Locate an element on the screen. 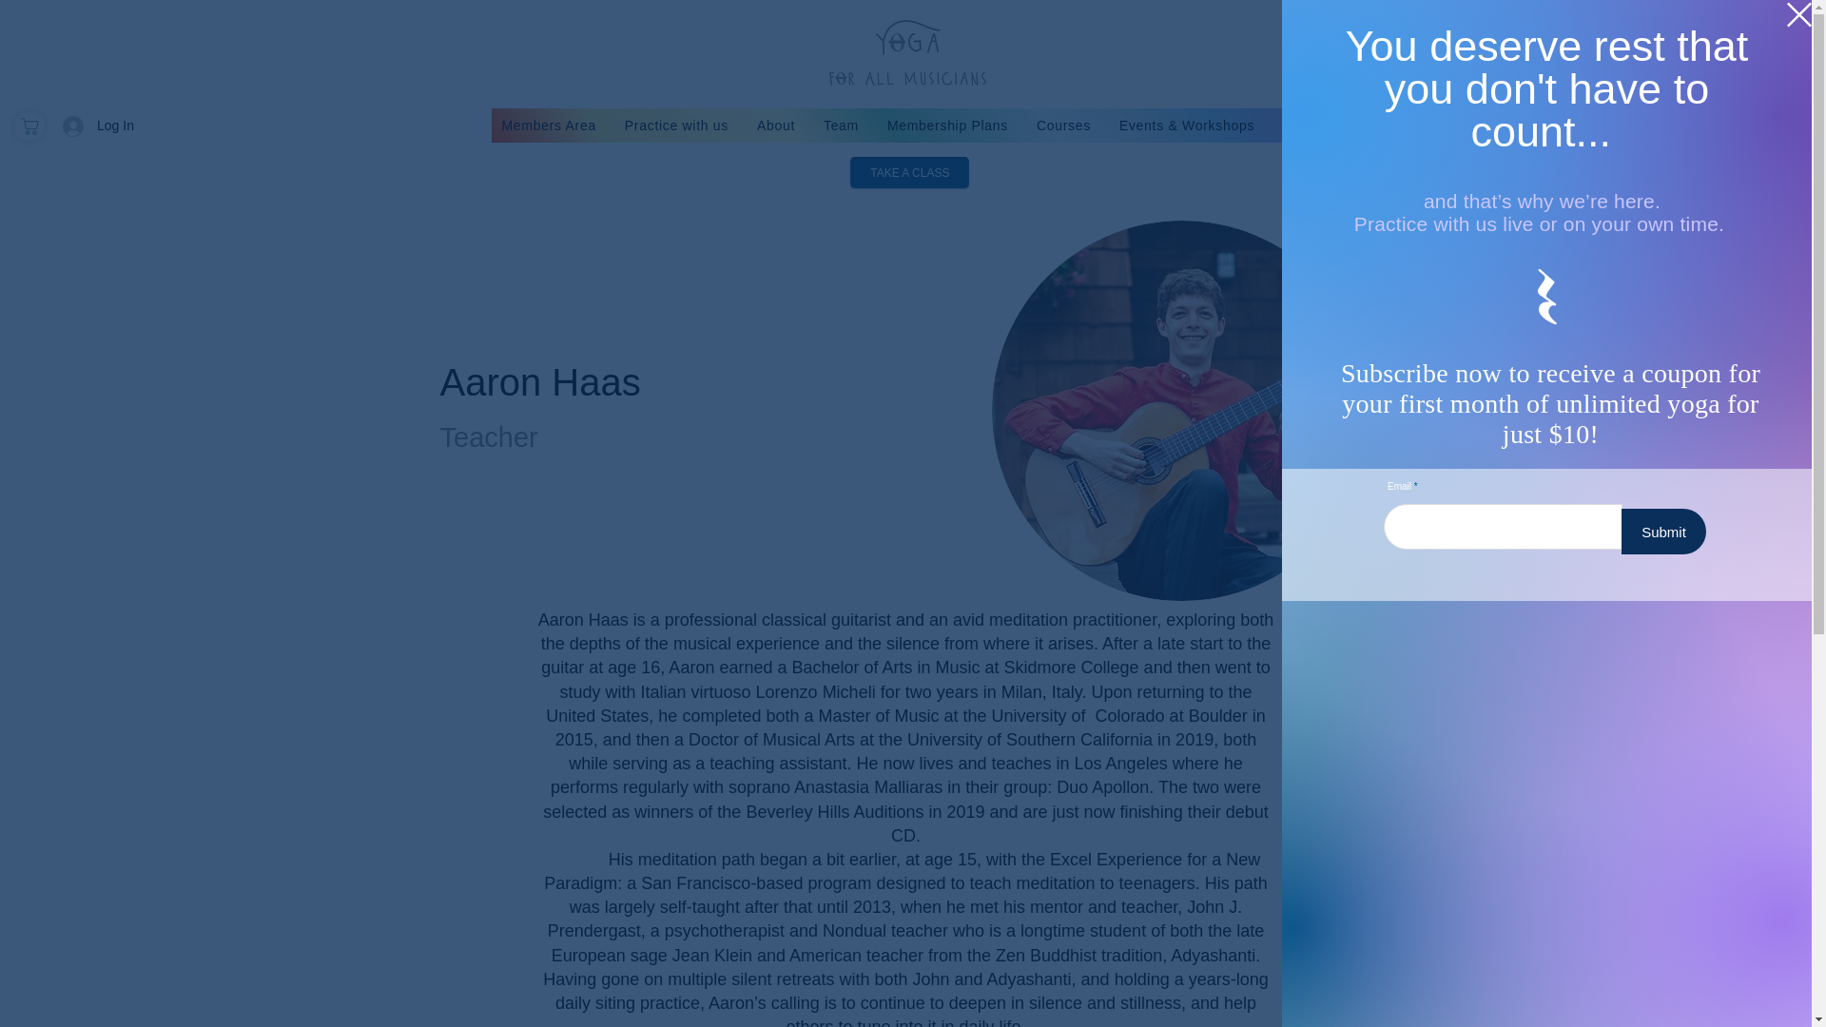  Log In is located at coordinates (71, 126).